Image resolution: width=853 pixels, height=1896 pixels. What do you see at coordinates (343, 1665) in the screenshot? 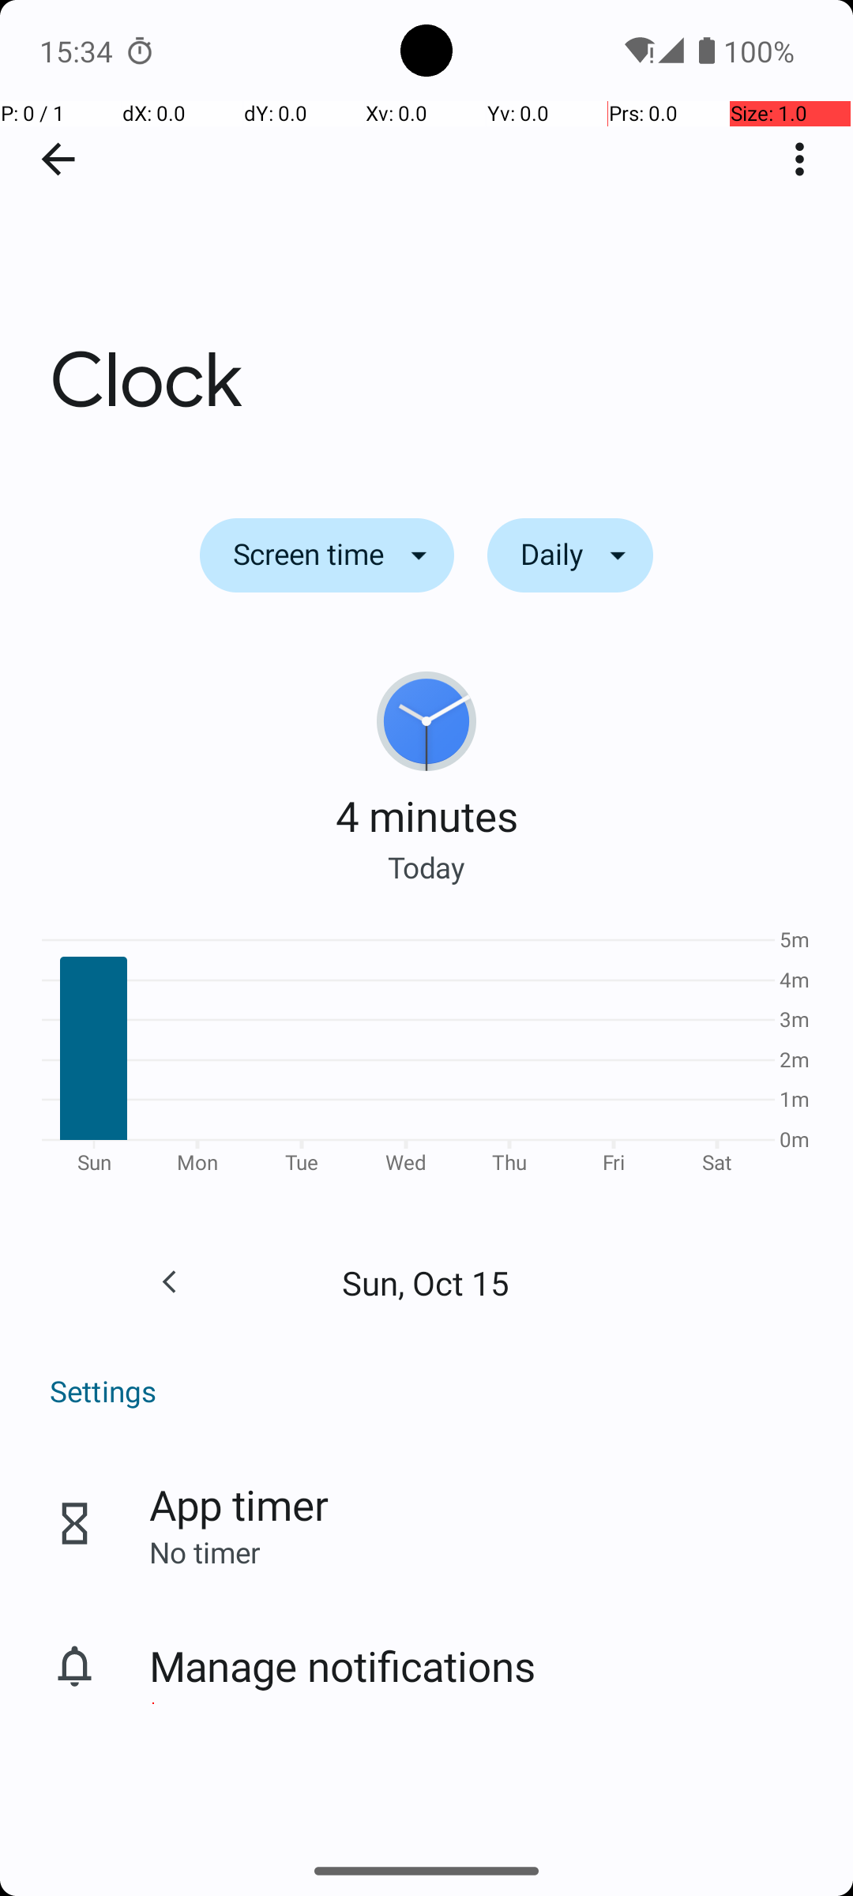
I see `Manage notifications` at bounding box center [343, 1665].